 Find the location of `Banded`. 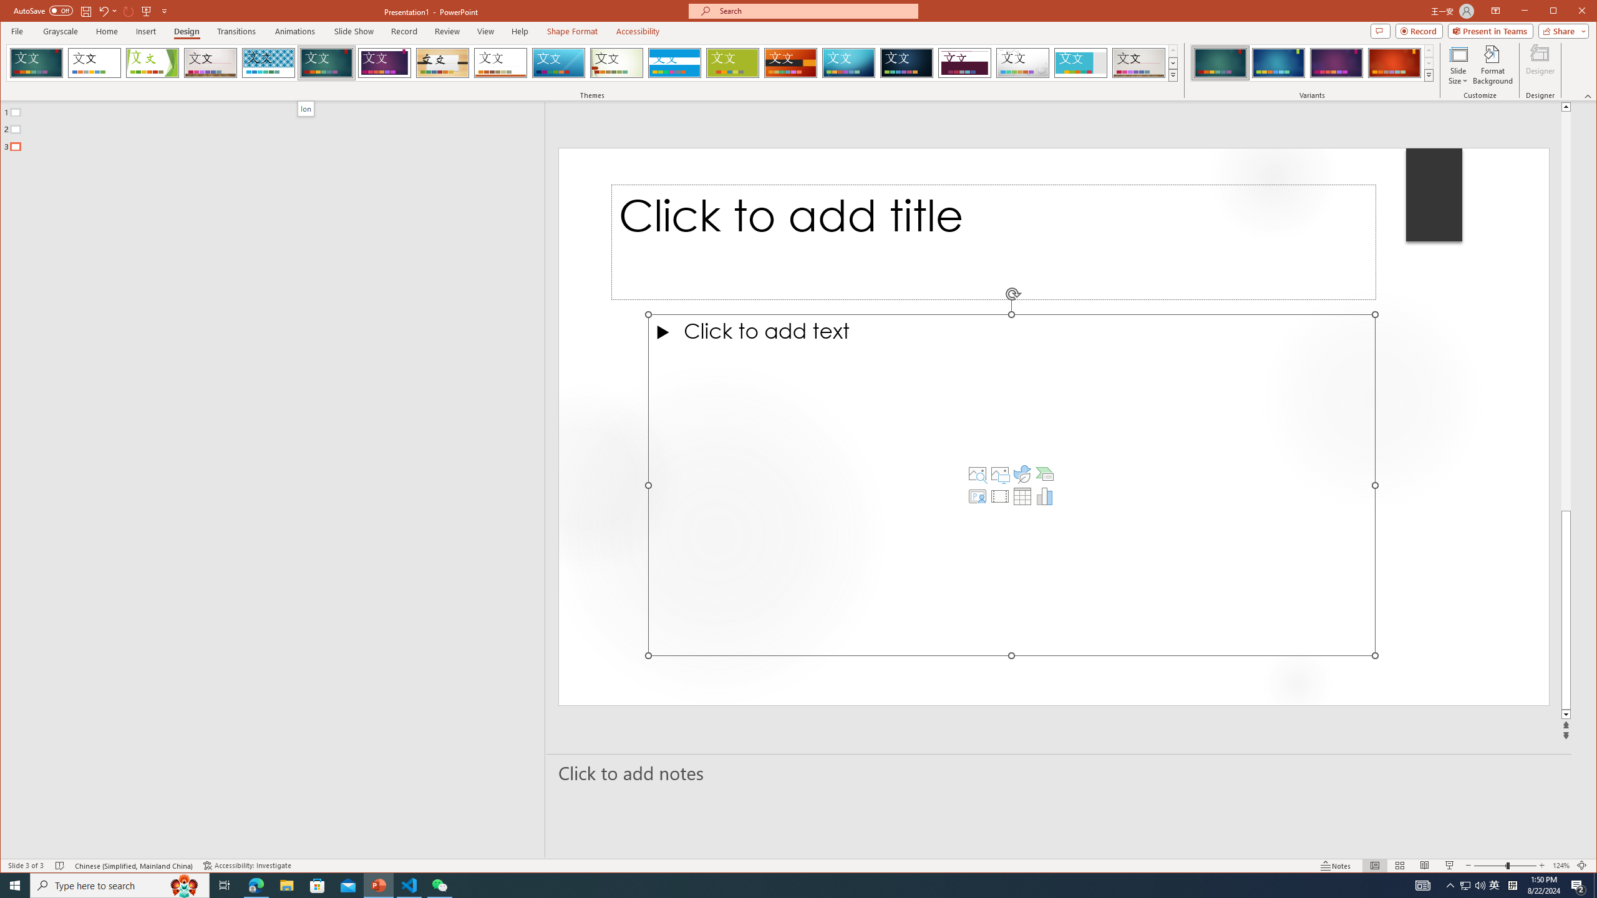

Banded is located at coordinates (674, 63).